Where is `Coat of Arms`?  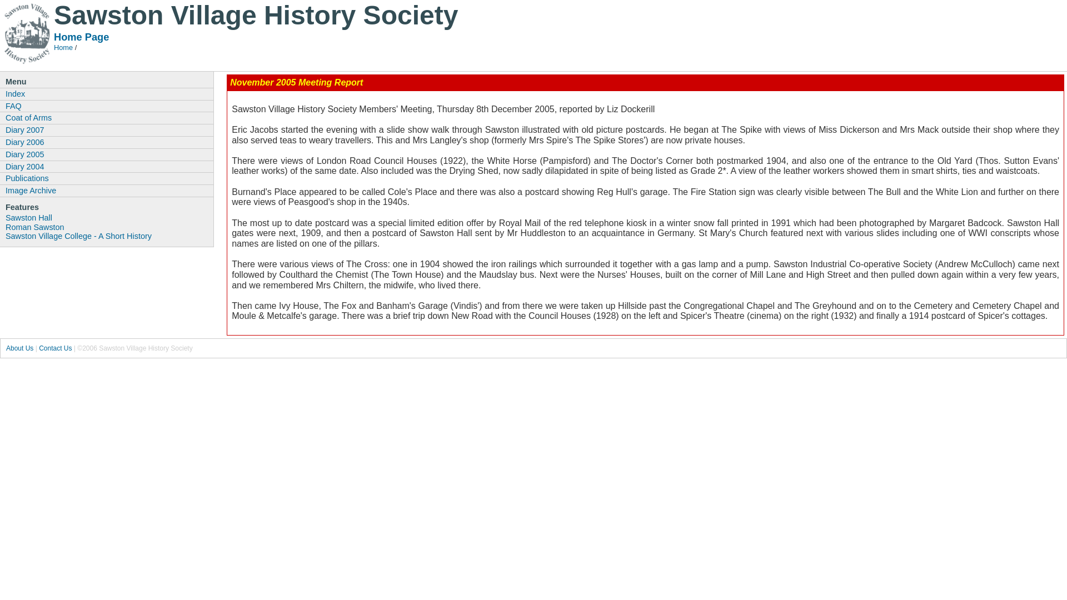
Coat of Arms is located at coordinates (107, 117).